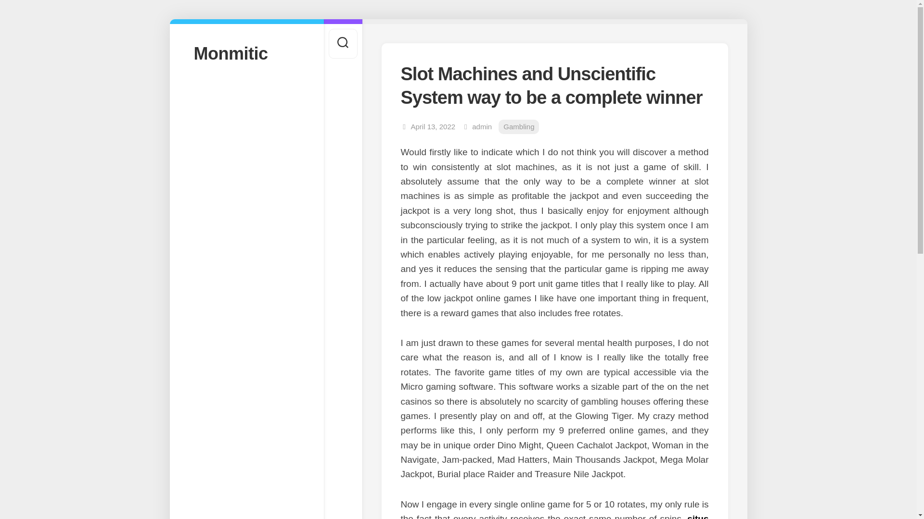 This screenshot has height=519, width=924. Describe the element at coordinates (482, 126) in the screenshot. I see `Posts by admin` at that location.